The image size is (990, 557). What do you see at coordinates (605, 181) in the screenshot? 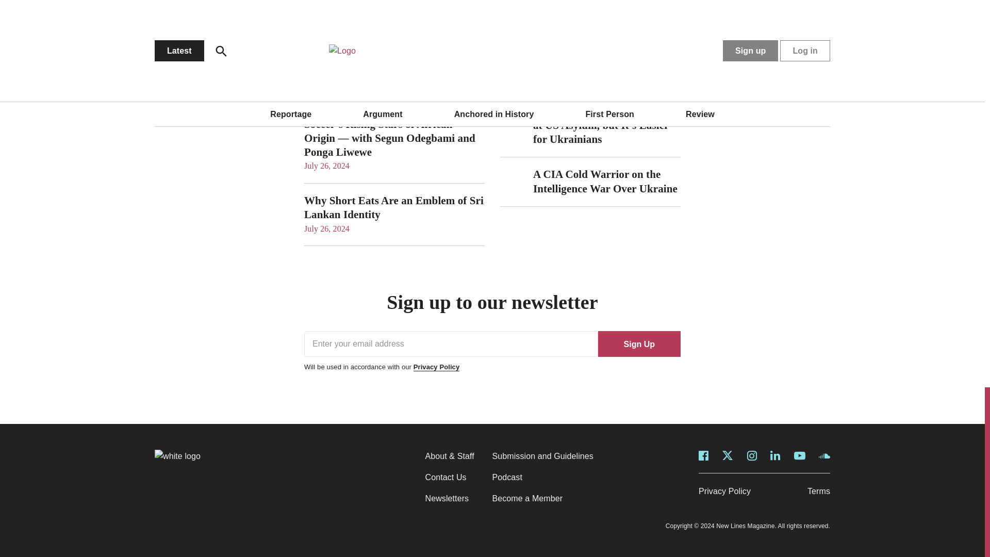
I see `A CIA Cold Warrior on the Intelligence War Over Ukraine` at bounding box center [605, 181].